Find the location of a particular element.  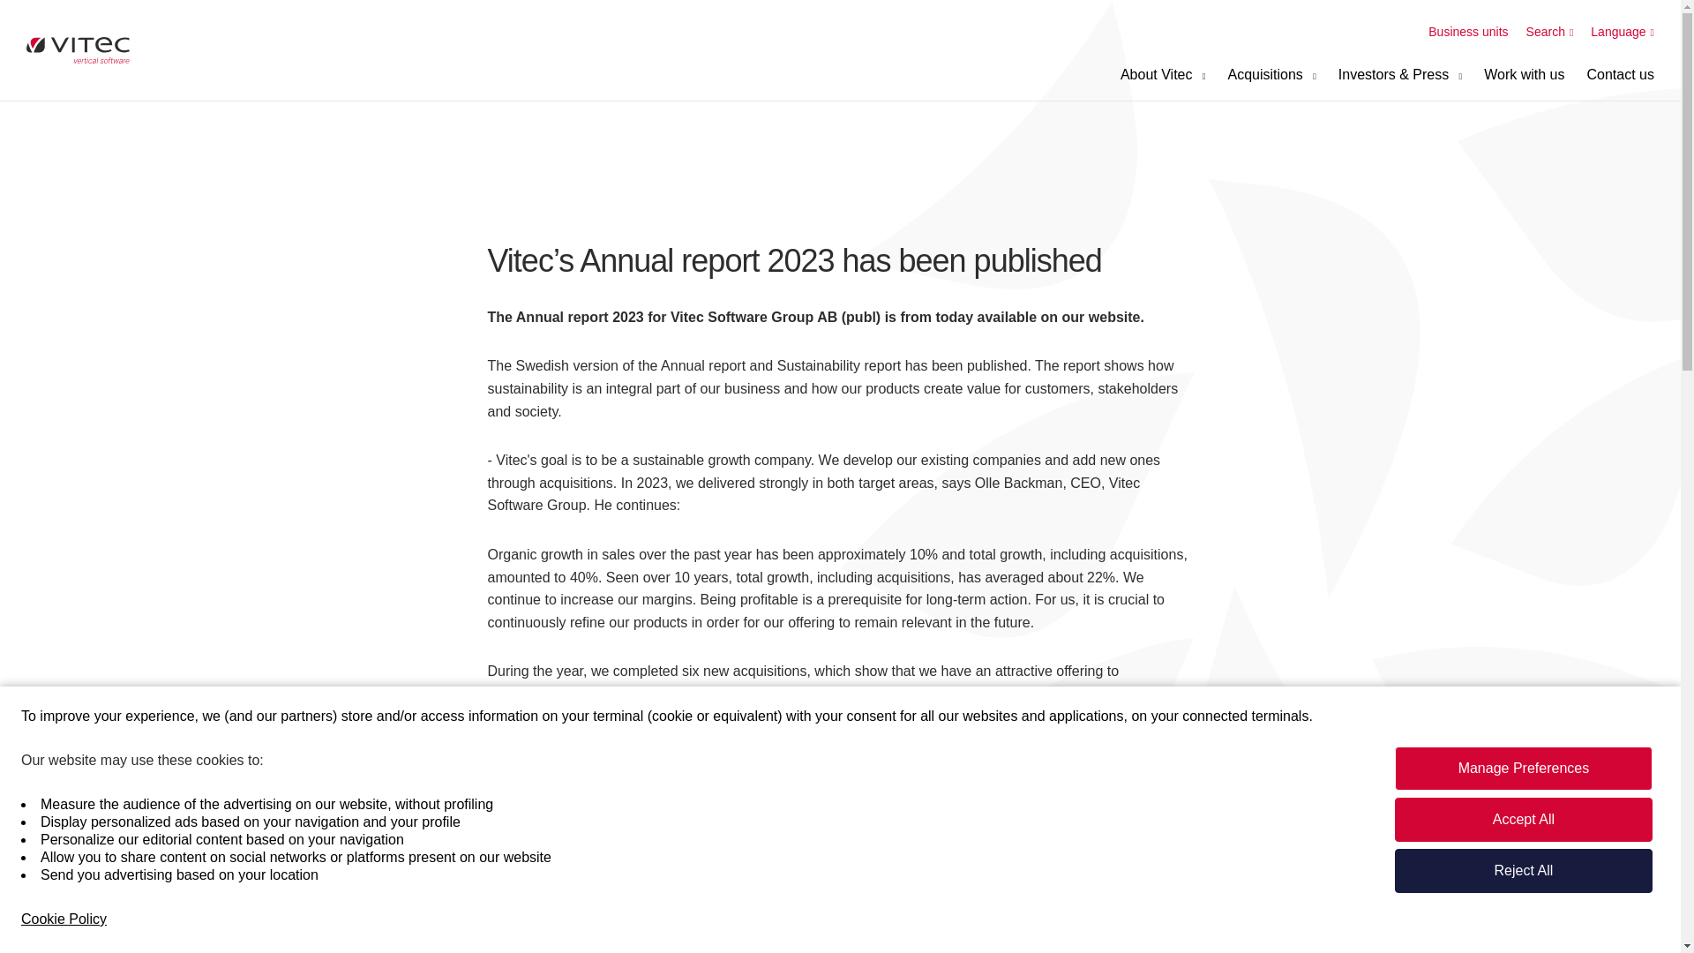

Manage Preferences is located at coordinates (1523, 768).